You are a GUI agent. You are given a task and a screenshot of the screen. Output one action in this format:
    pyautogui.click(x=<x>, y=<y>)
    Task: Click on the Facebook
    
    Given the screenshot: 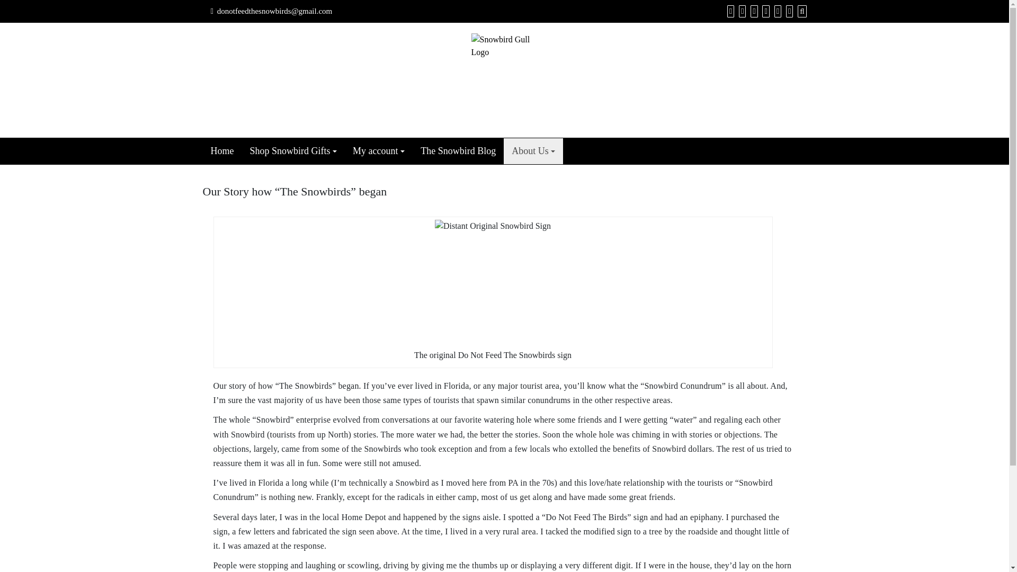 What is the action you would take?
    pyautogui.click(x=764, y=11)
    